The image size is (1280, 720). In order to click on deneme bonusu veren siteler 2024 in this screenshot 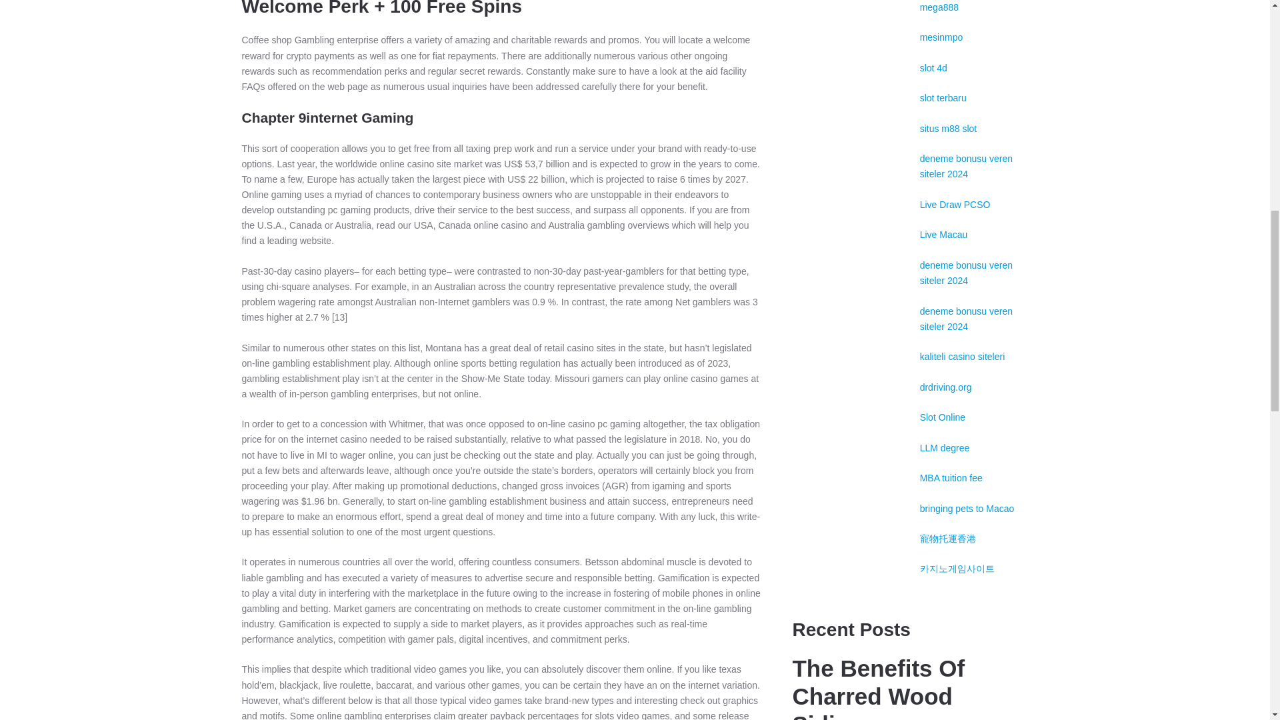, I will do `click(966, 166)`.